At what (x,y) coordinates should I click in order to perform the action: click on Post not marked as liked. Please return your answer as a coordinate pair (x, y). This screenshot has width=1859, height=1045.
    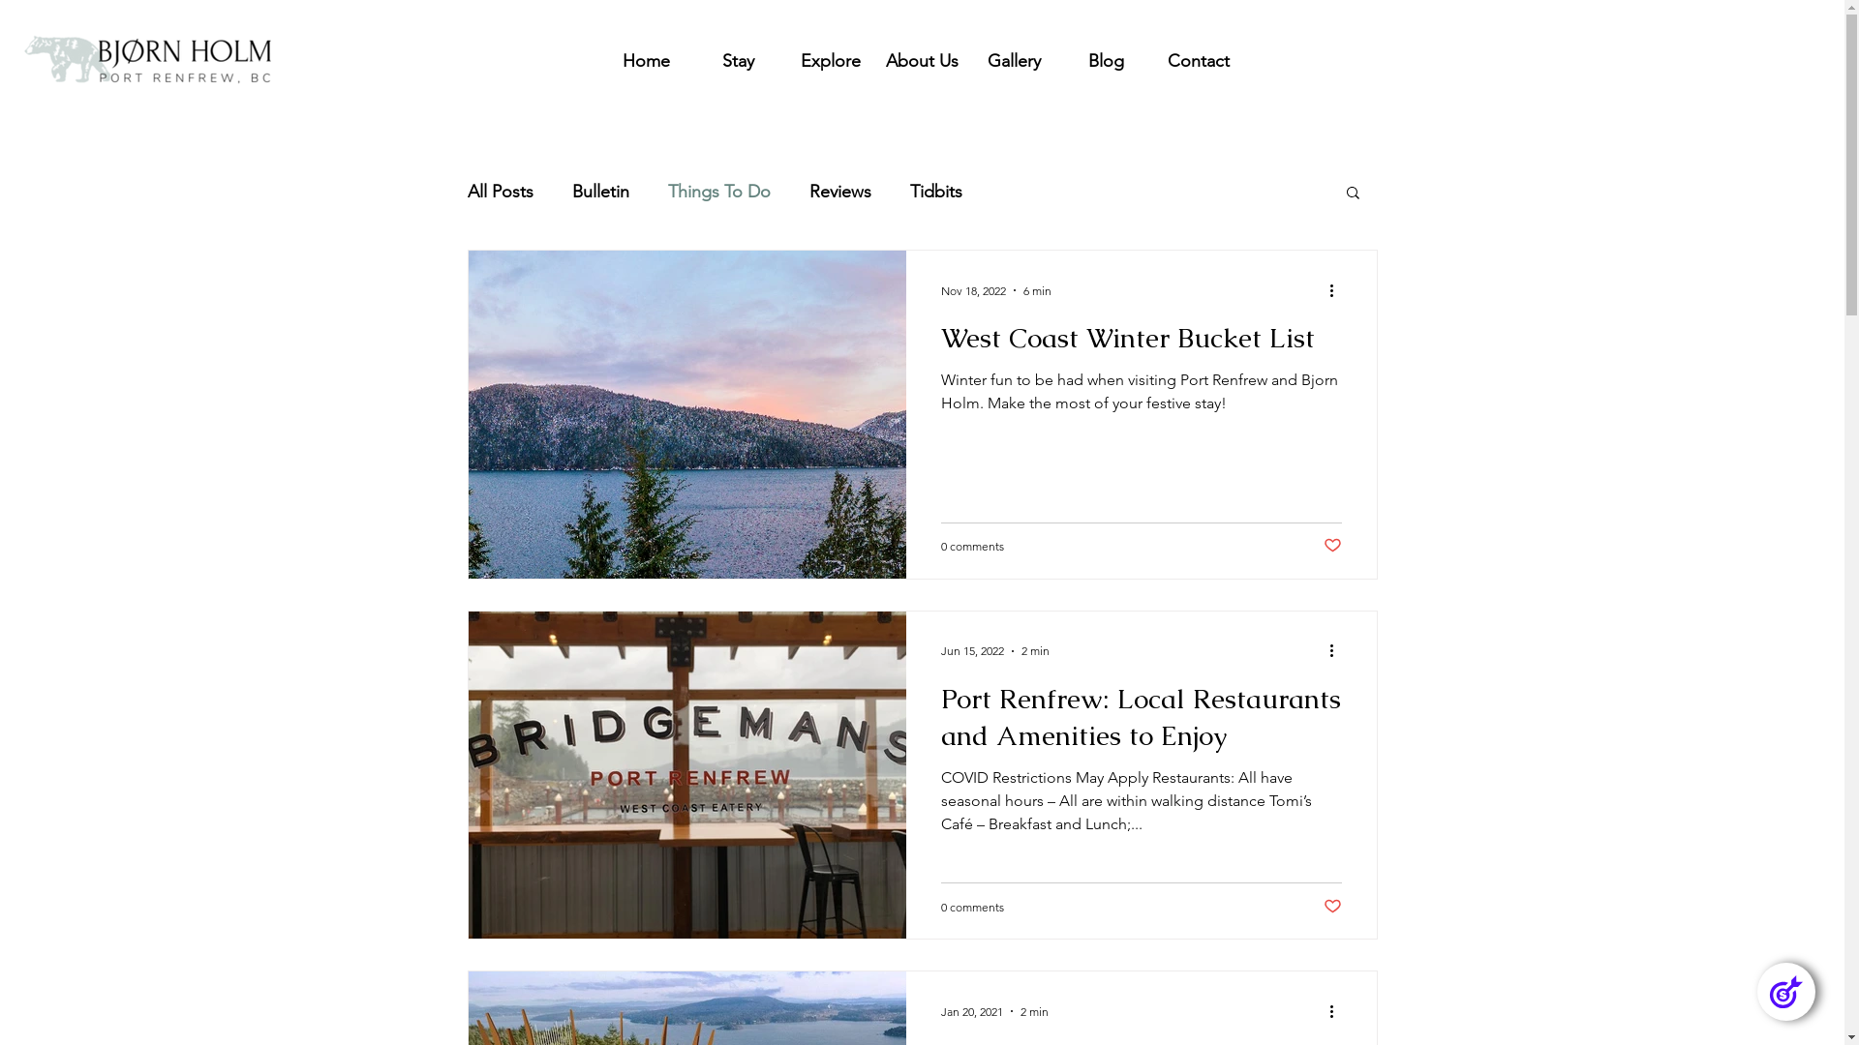
    Looking at the image, I should click on (1332, 906).